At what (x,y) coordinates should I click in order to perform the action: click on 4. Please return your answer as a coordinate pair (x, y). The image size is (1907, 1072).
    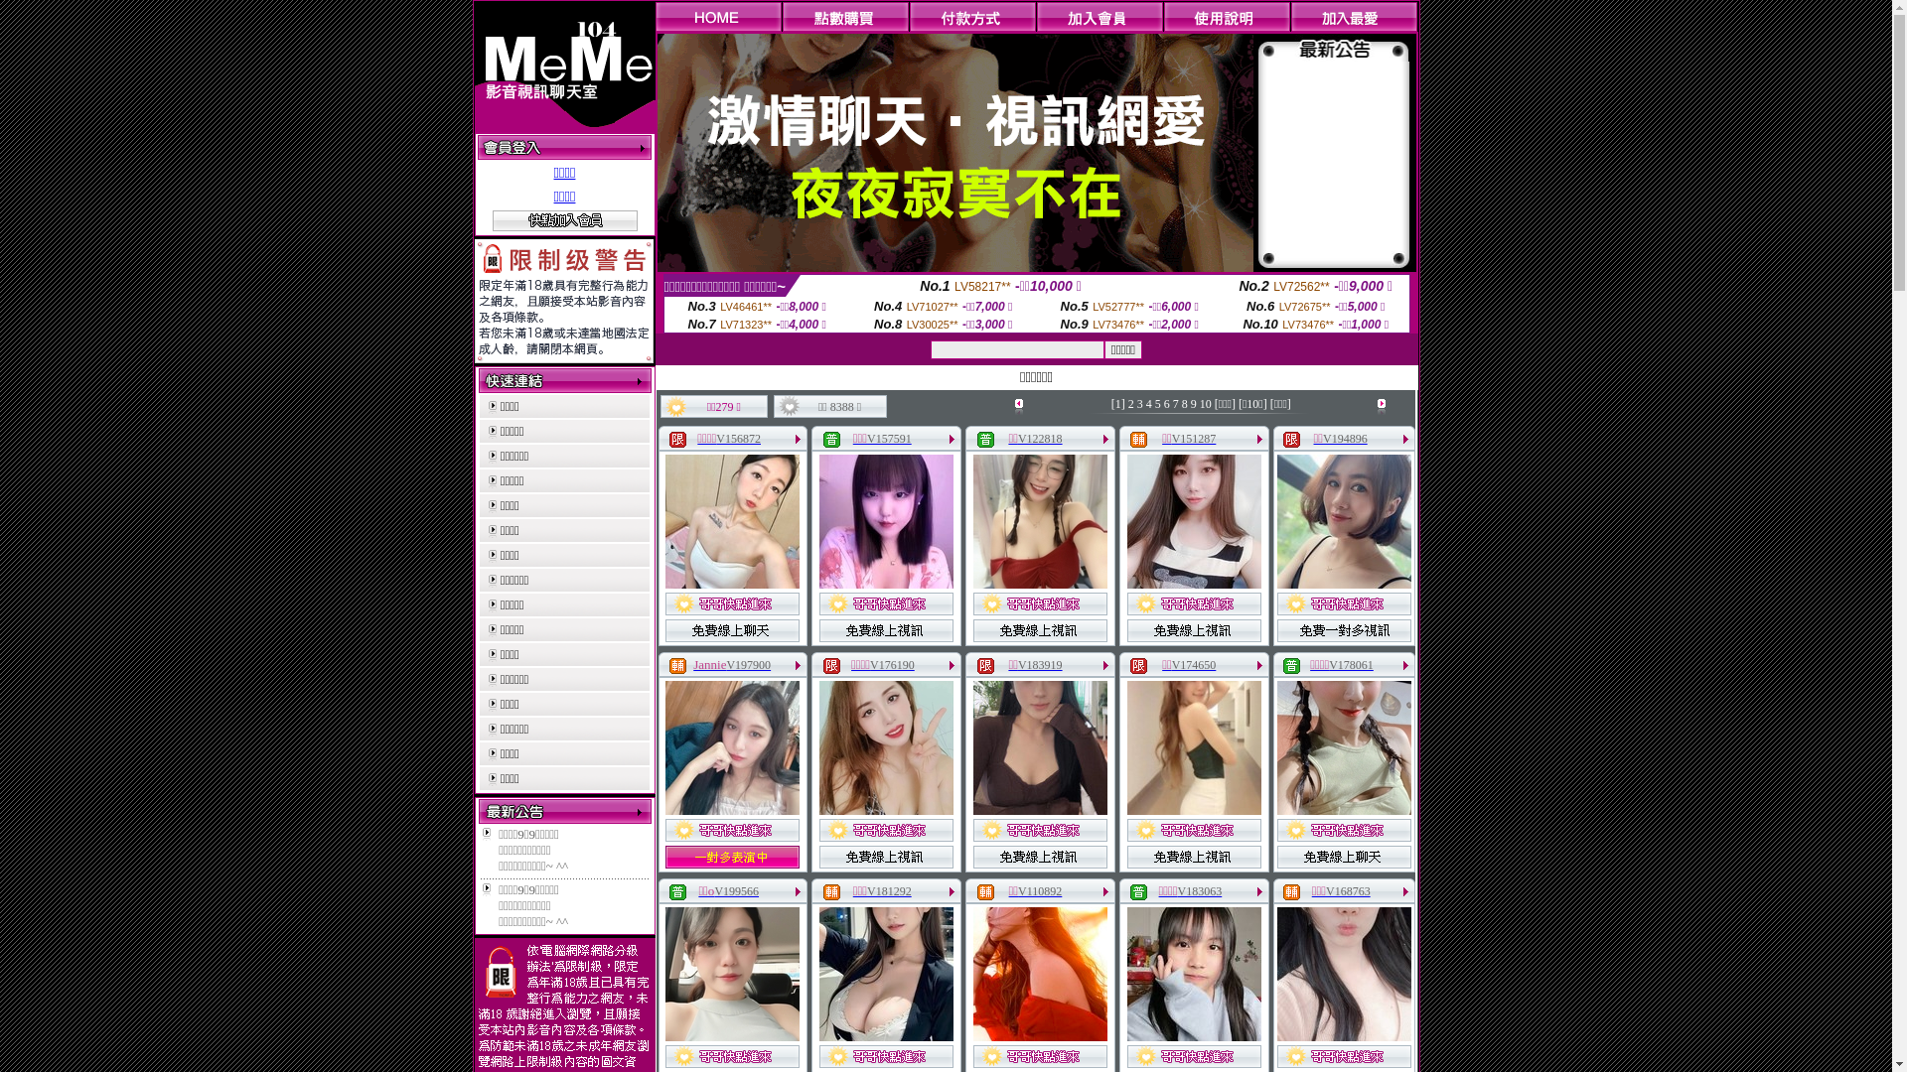
    Looking at the image, I should click on (1149, 404).